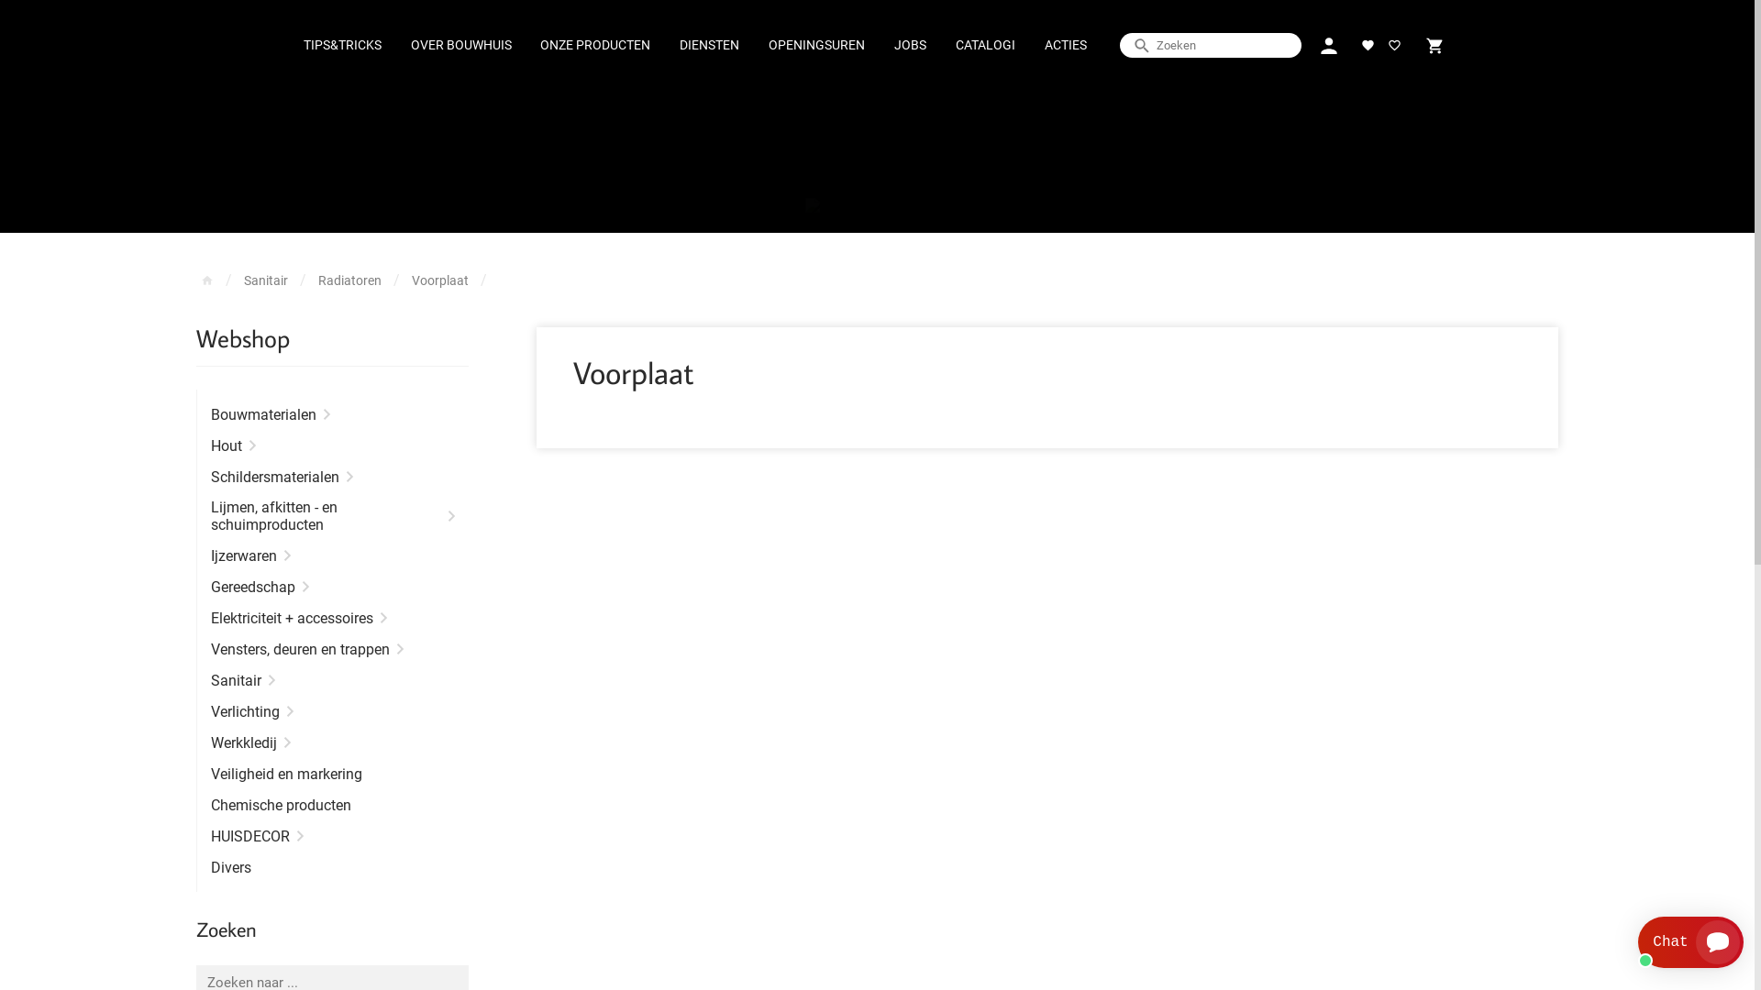 Image resolution: width=1761 pixels, height=990 pixels. What do you see at coordinates (266, 280) in the screenshot?
I see `Sanitair` at bounding box center [266, 280].